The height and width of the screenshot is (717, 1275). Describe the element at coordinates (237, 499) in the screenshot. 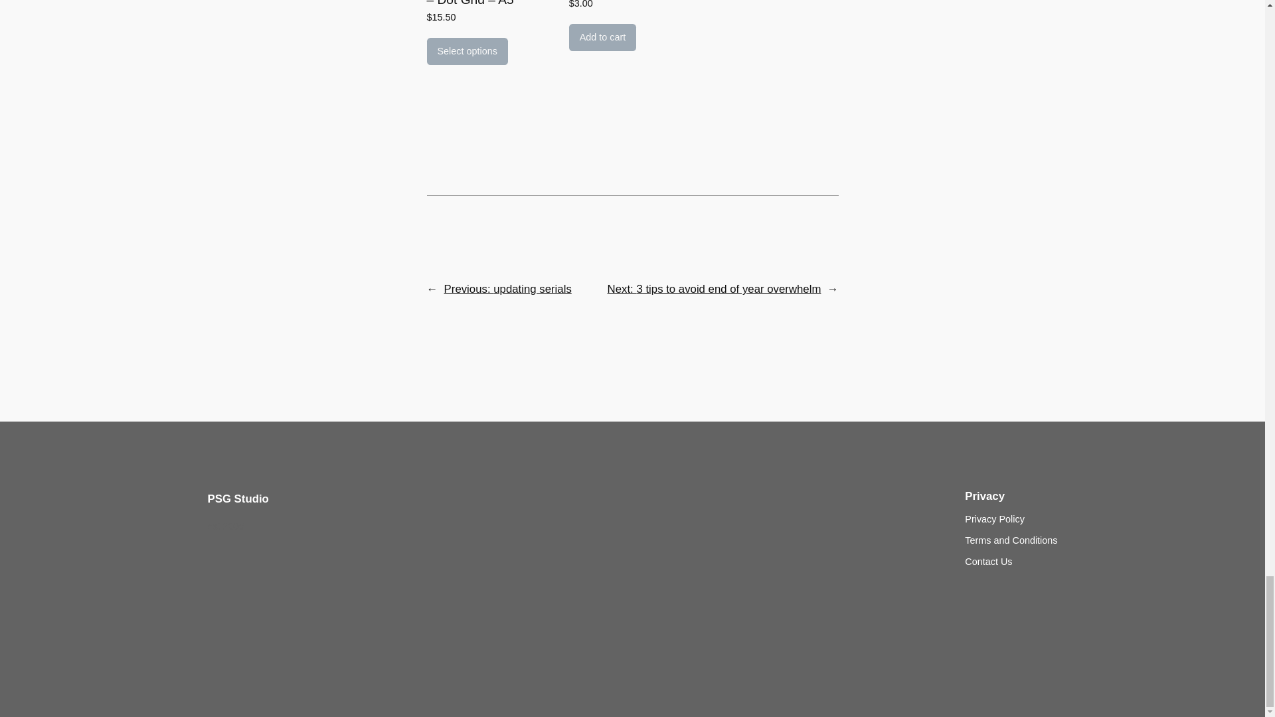

I see `PSG Studio` at that location.